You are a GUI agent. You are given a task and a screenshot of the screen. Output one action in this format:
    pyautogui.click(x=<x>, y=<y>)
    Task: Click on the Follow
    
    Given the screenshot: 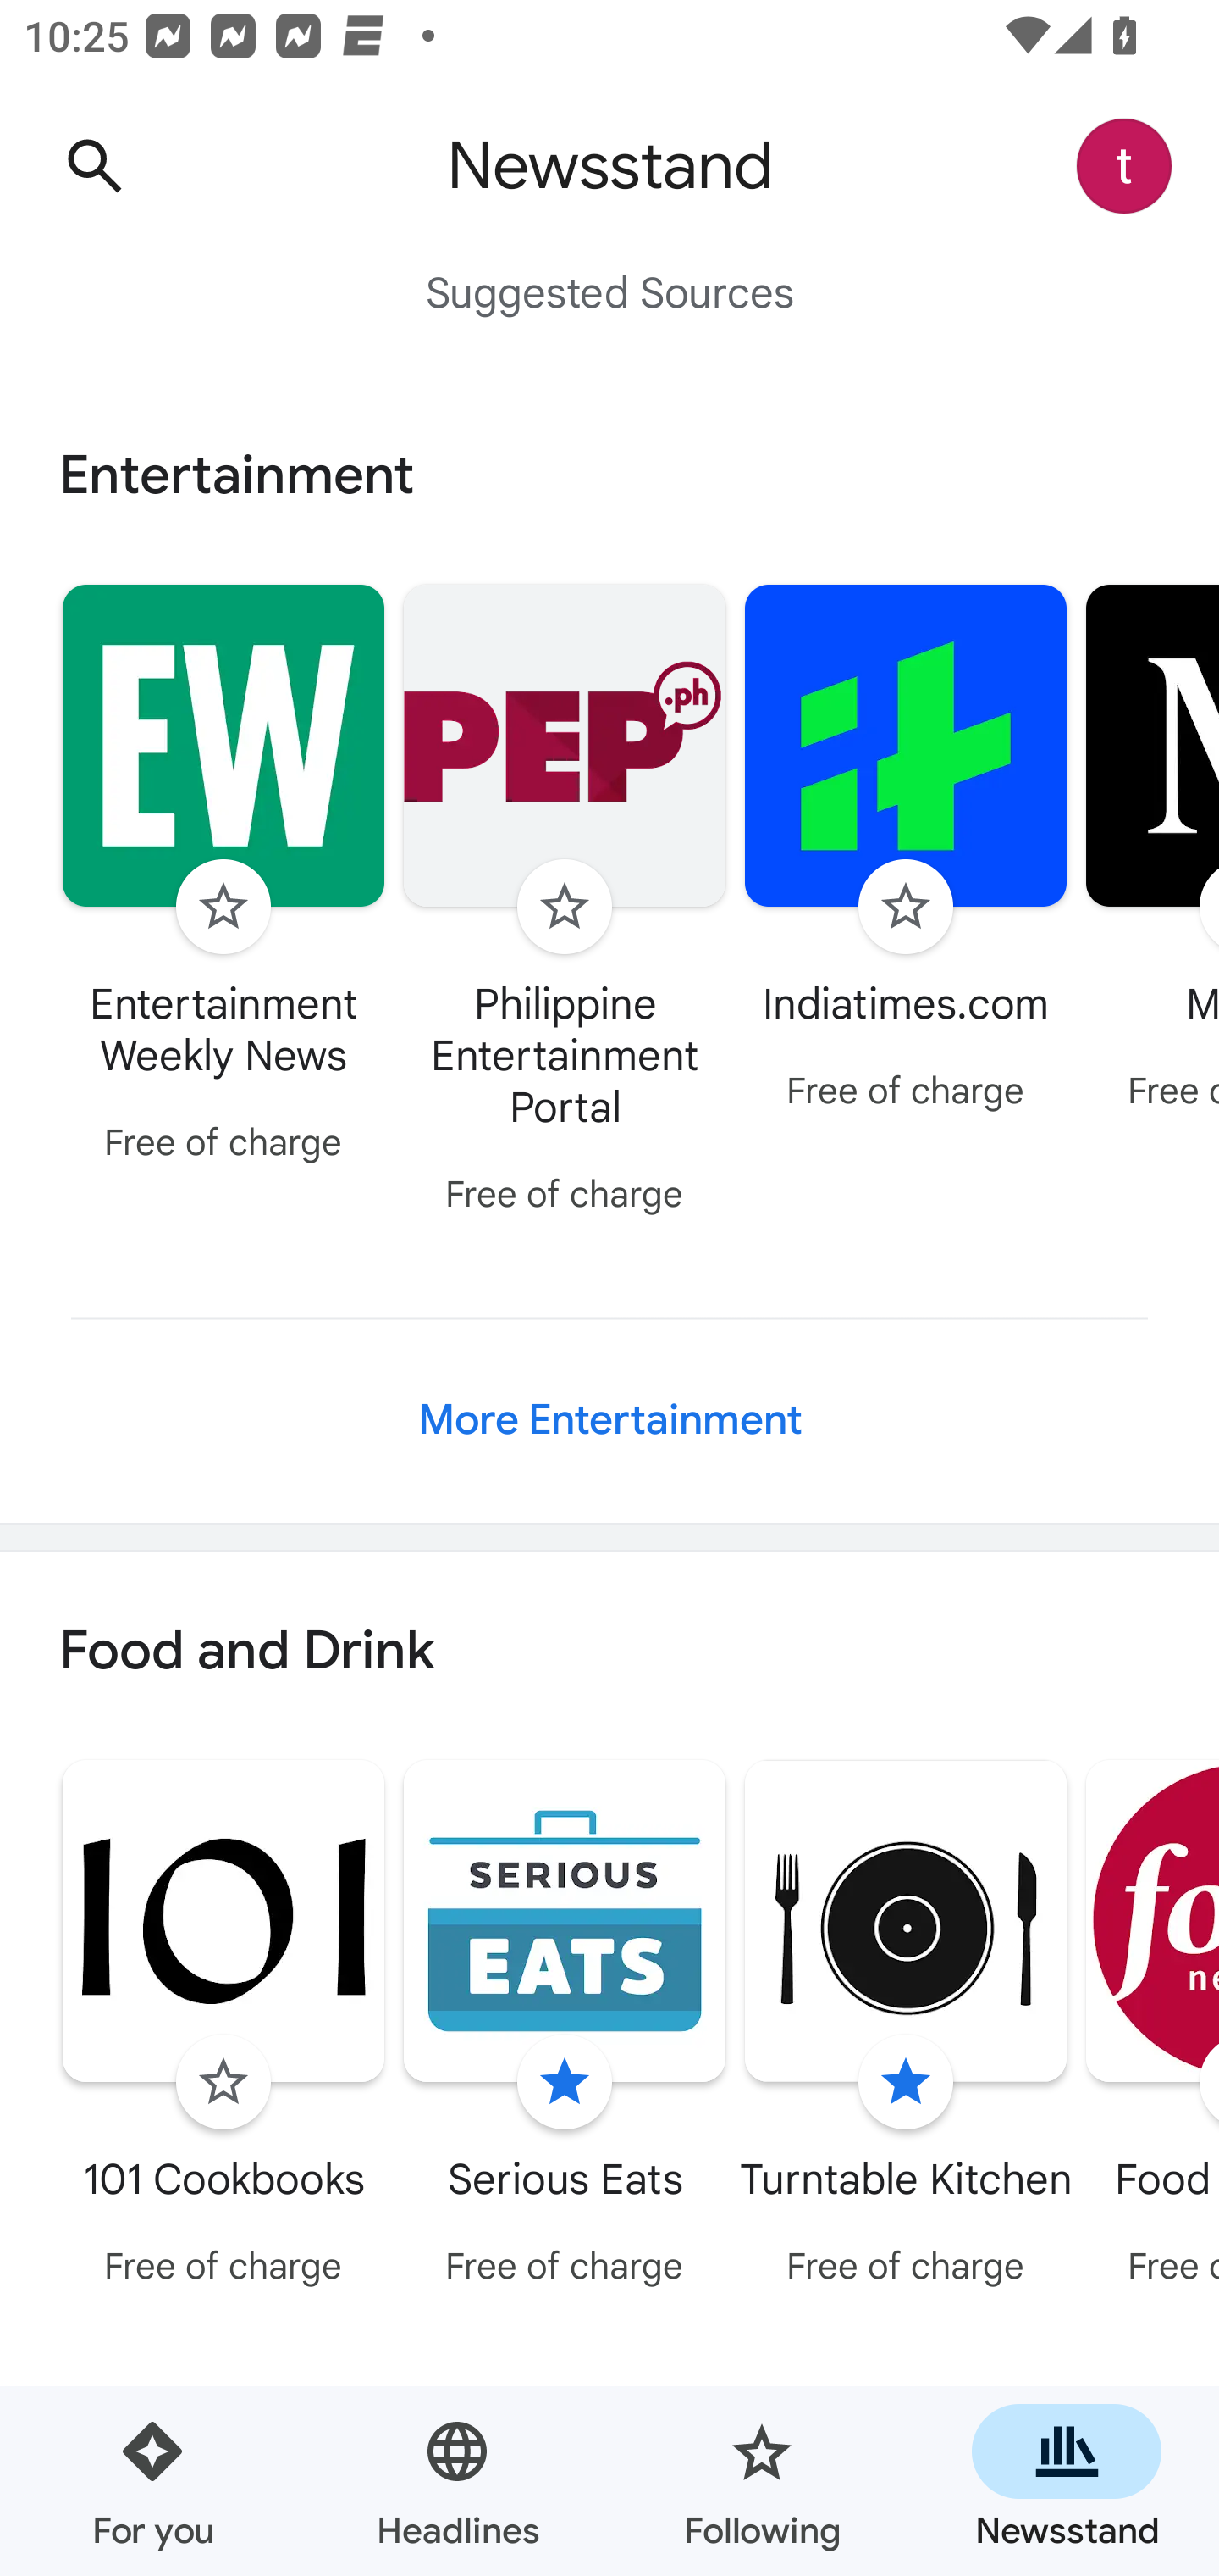 What is the action you would take?
    pyautogui.click(x=223, y=2083)
    